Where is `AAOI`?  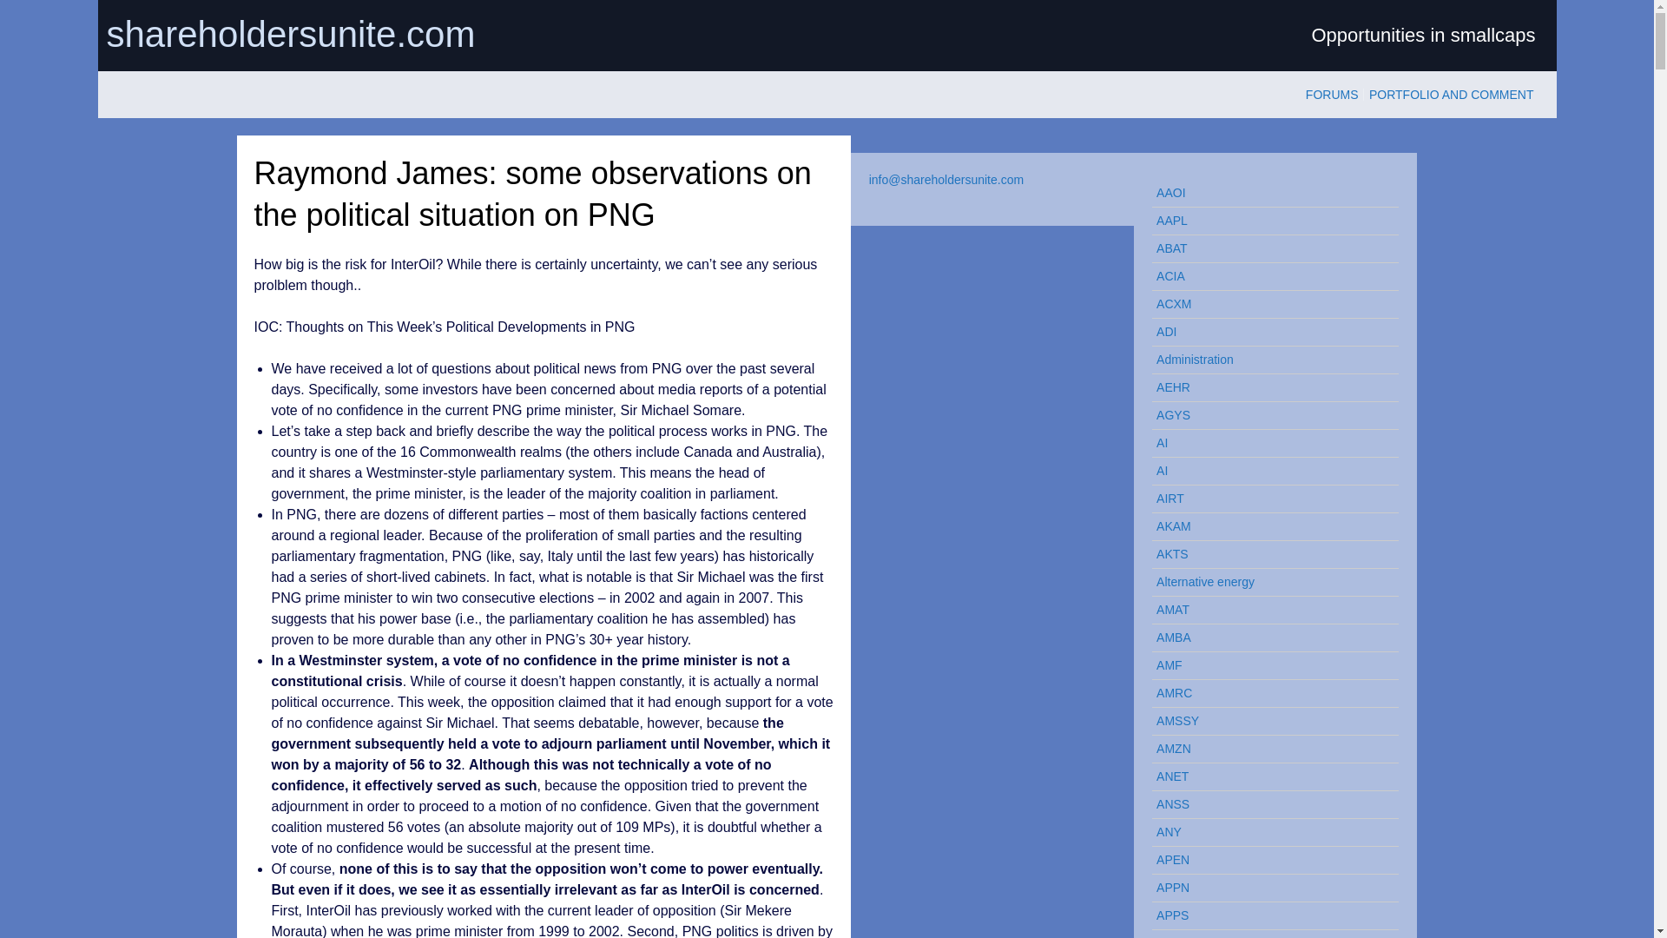 AAOI is located at coordinates (1268, 193).